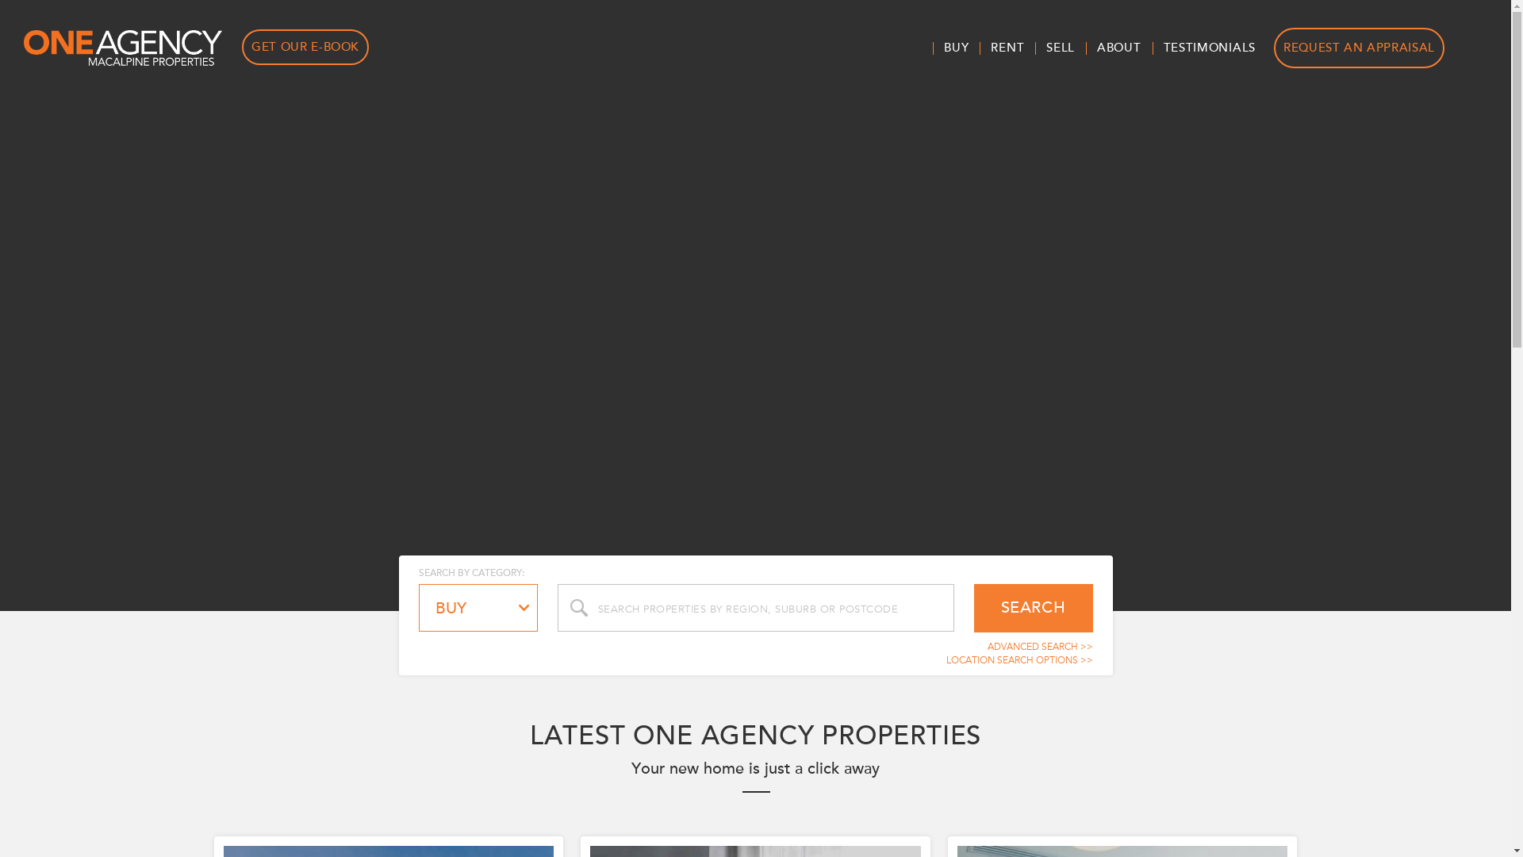  What do you see at coordinates (1039, 647) in the screenshot?
I see `ADVANCED SEARCH >>` at bounding box center [1039, 647].